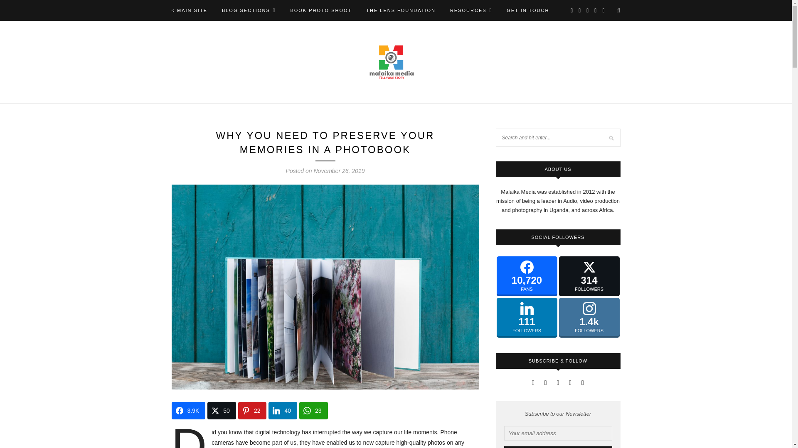  Describe the element at coordinates (558, 447) in the screenshot. I see `Subscribe` at that location.